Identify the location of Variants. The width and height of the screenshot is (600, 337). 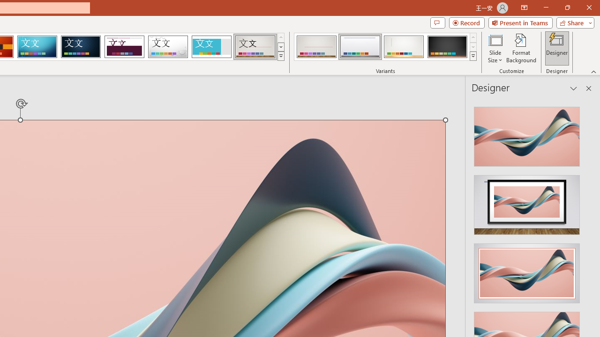
(473, 56).